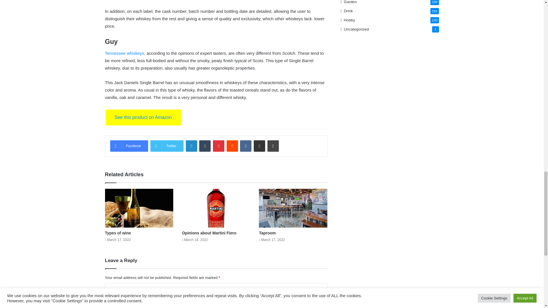  I want to click on Twitter, so click(167, 146).